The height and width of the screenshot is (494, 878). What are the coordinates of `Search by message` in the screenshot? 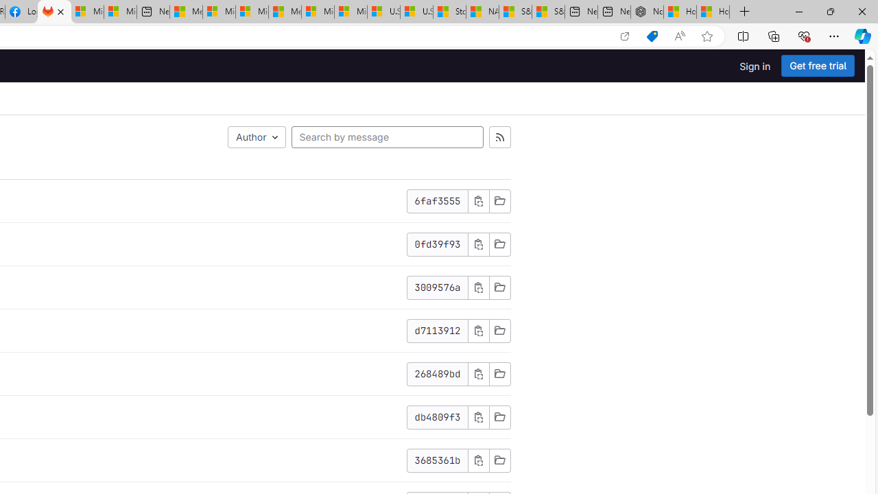 It's located at (387, 137).